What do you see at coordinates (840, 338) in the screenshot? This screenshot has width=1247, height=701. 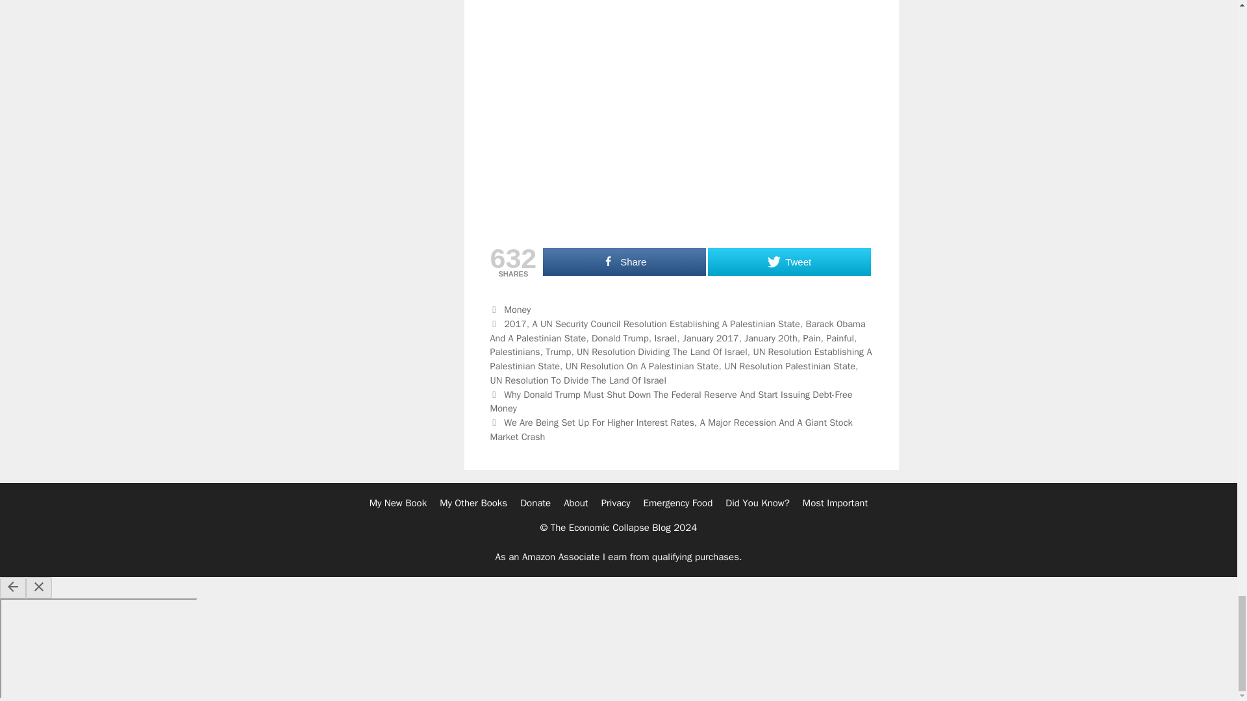 I see `Painful` at bounding box center [840, 338].